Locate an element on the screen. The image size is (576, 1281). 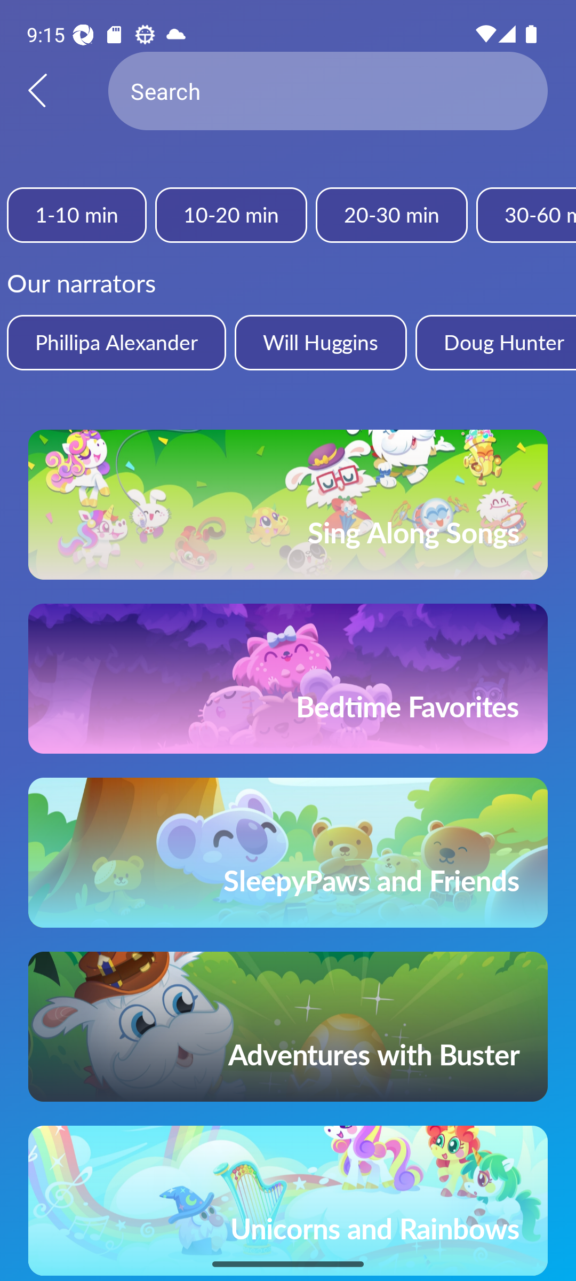
20-30 min is located at coordinates (391, 215).